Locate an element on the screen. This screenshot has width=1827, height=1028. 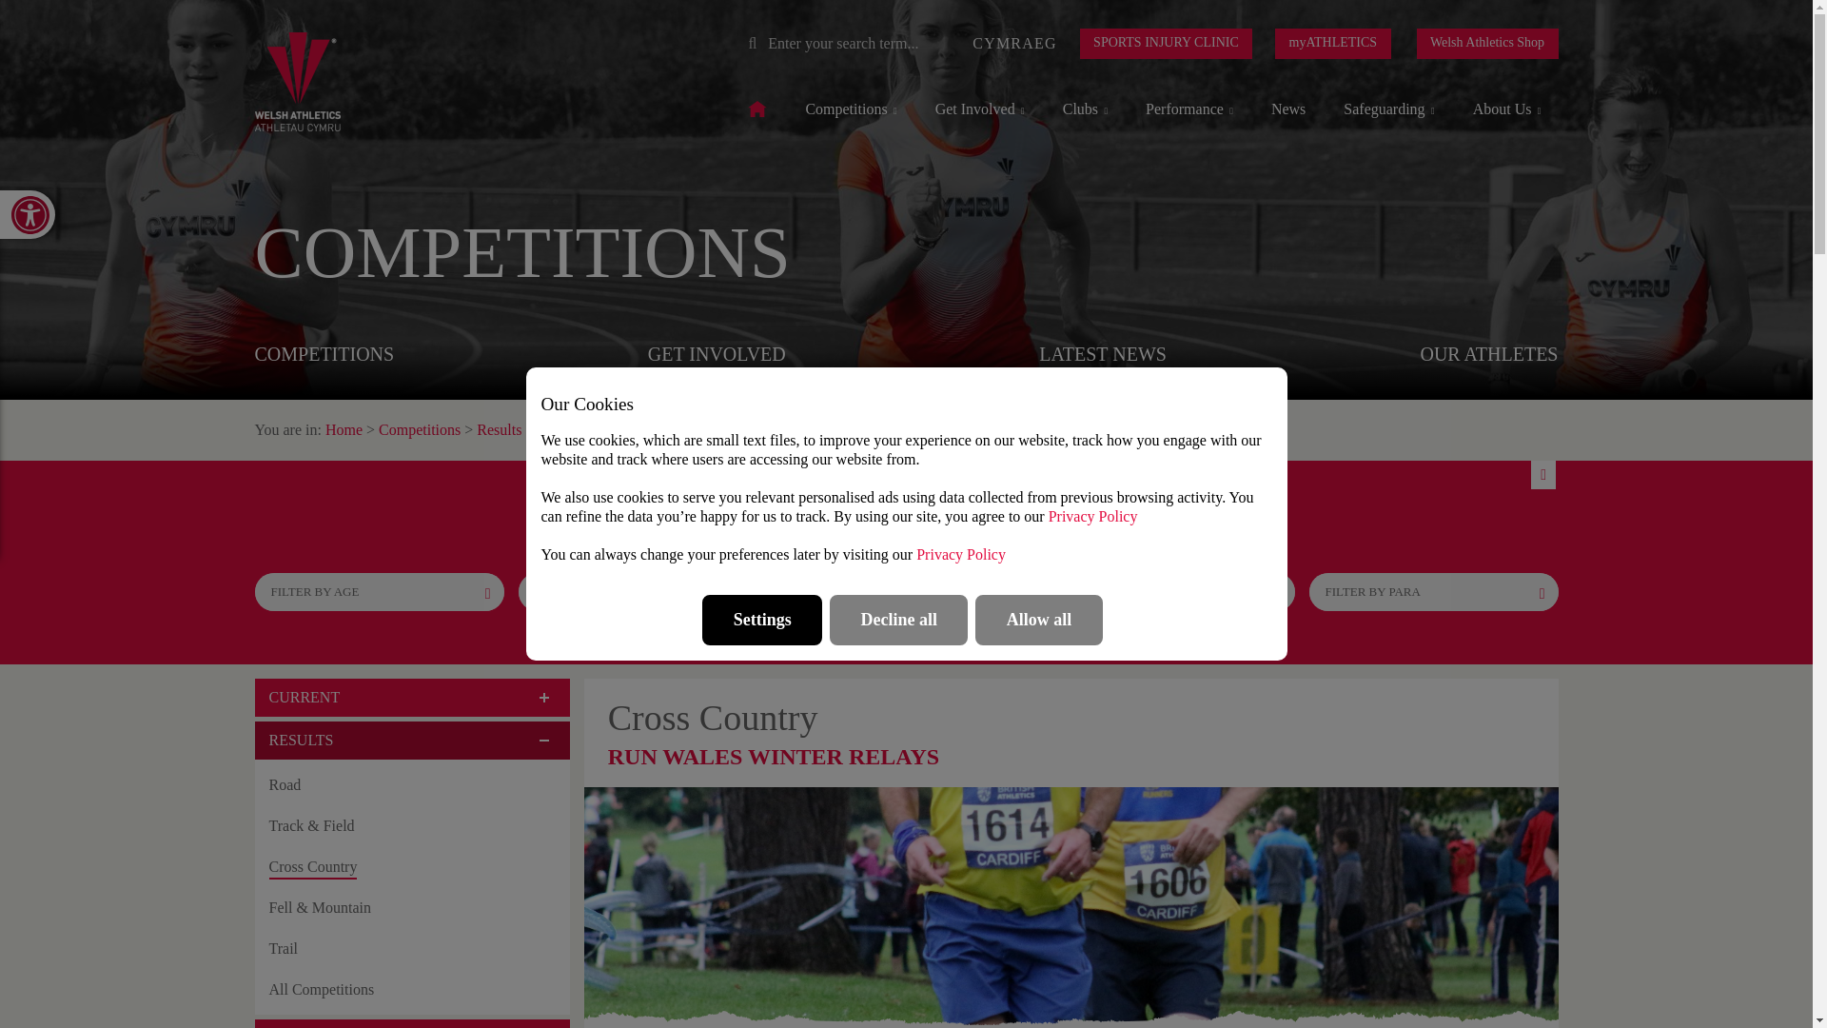
Accessibility is located at coordinates (27, 213).